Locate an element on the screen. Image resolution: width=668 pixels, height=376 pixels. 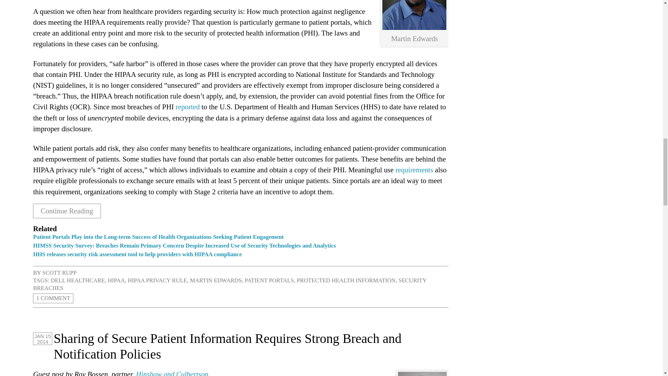
January 15, 2014 5:03 pm is located at coordinates (42, 338).